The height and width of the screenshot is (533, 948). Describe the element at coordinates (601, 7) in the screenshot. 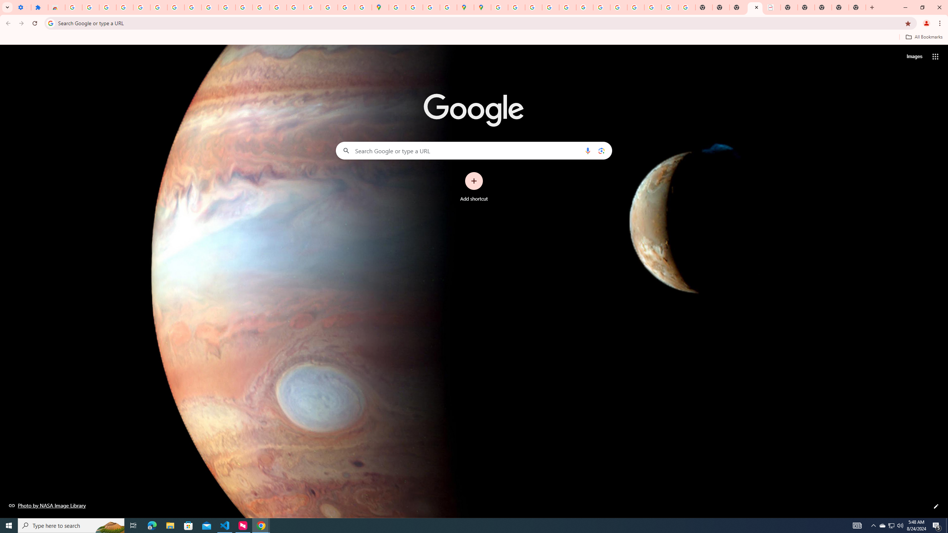

I see `YouTube` at that location.